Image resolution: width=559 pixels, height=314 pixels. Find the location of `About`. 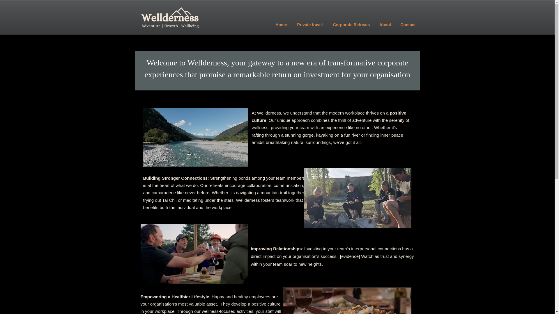

About is located at coordinates (385, 24).